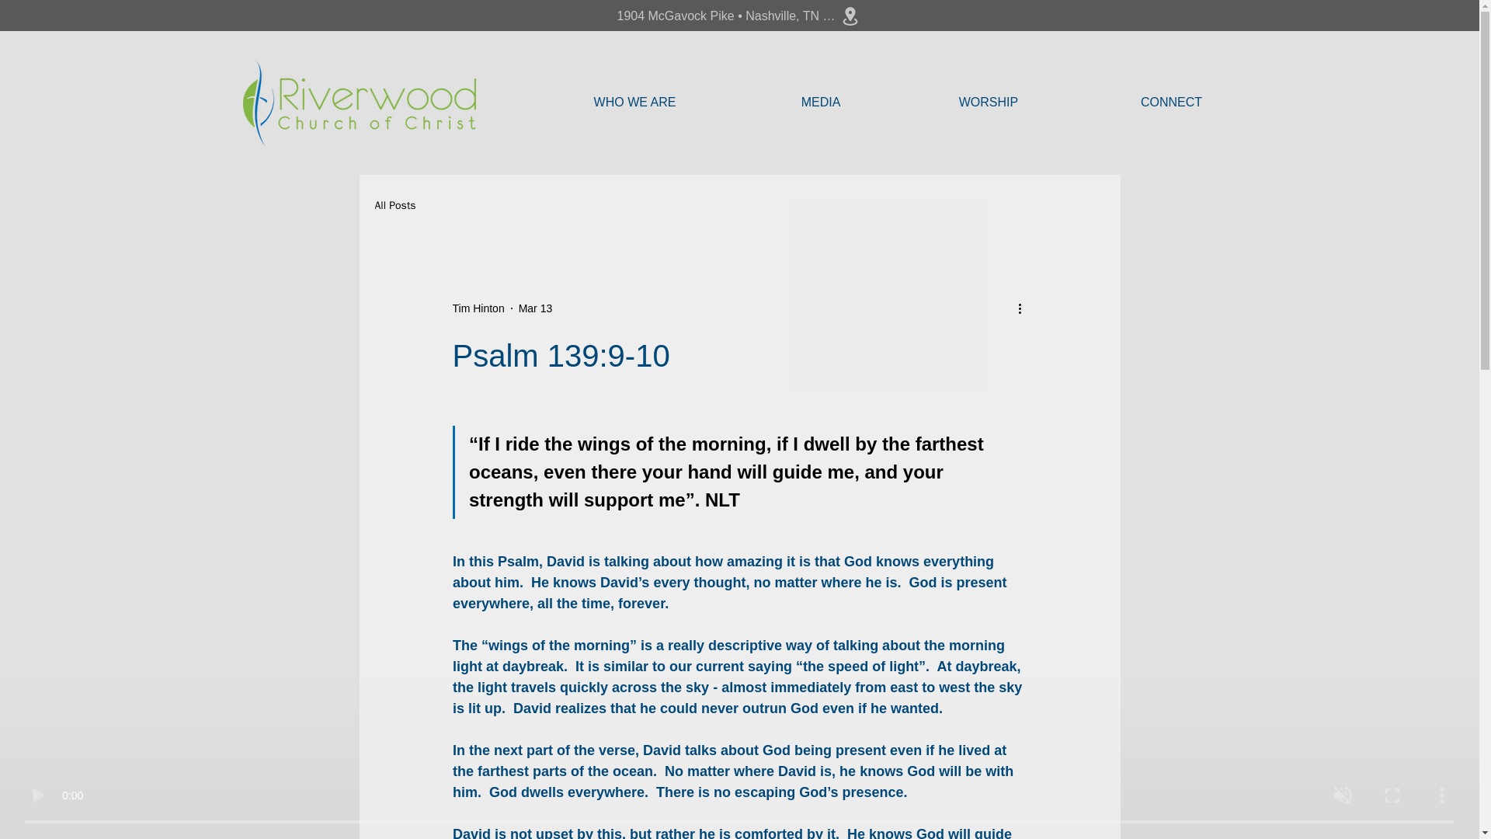 This screenshot has height=839, width=1491. I want to click on Mar 13, so click(536, 307).